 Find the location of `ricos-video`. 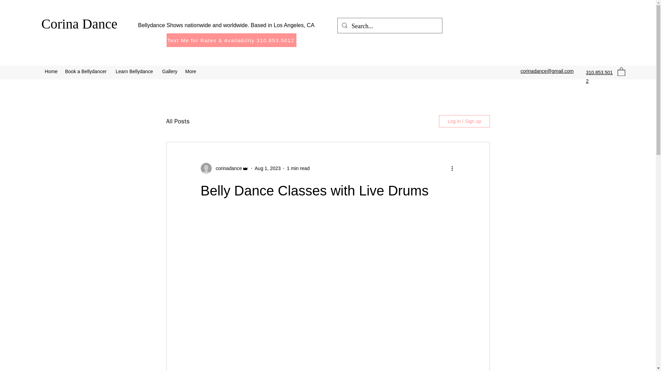

ricos-video is located at coordinates (328, 261).